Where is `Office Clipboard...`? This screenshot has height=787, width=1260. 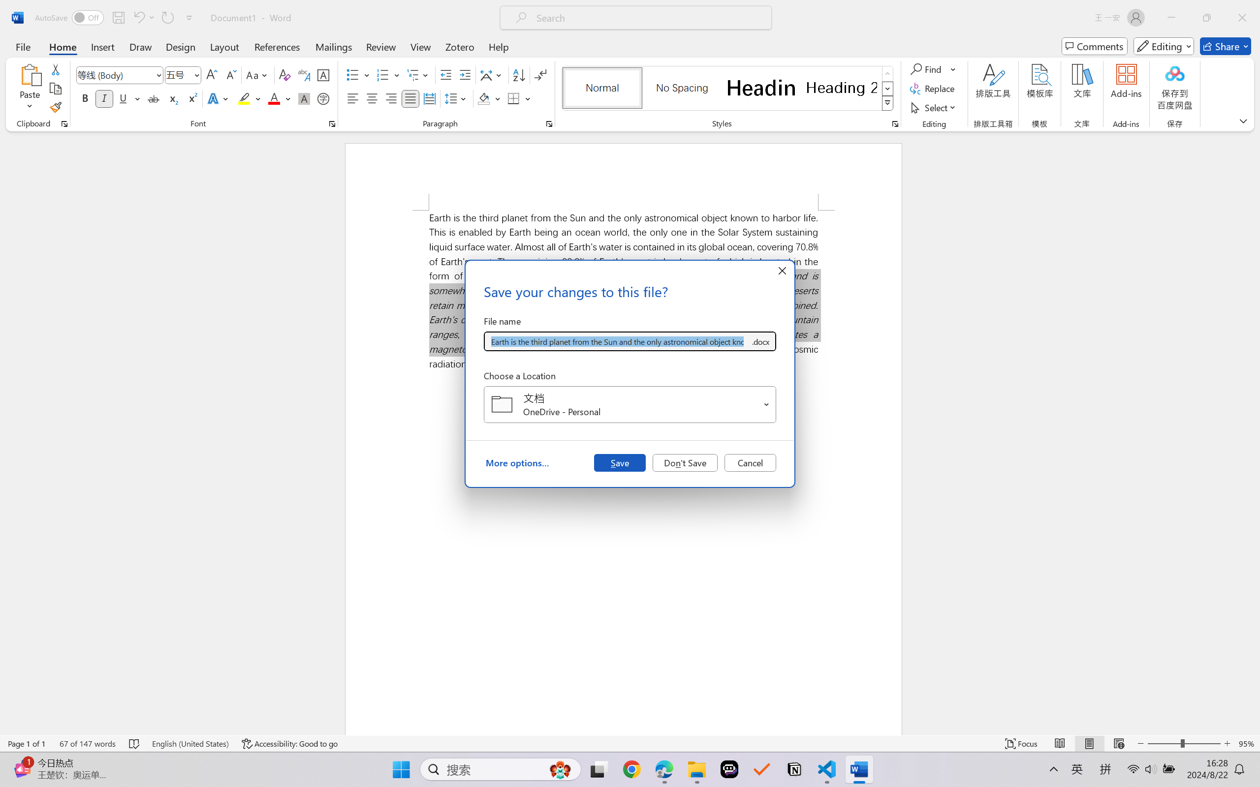 Office Clipboard... is located at coordinates (64, 124).